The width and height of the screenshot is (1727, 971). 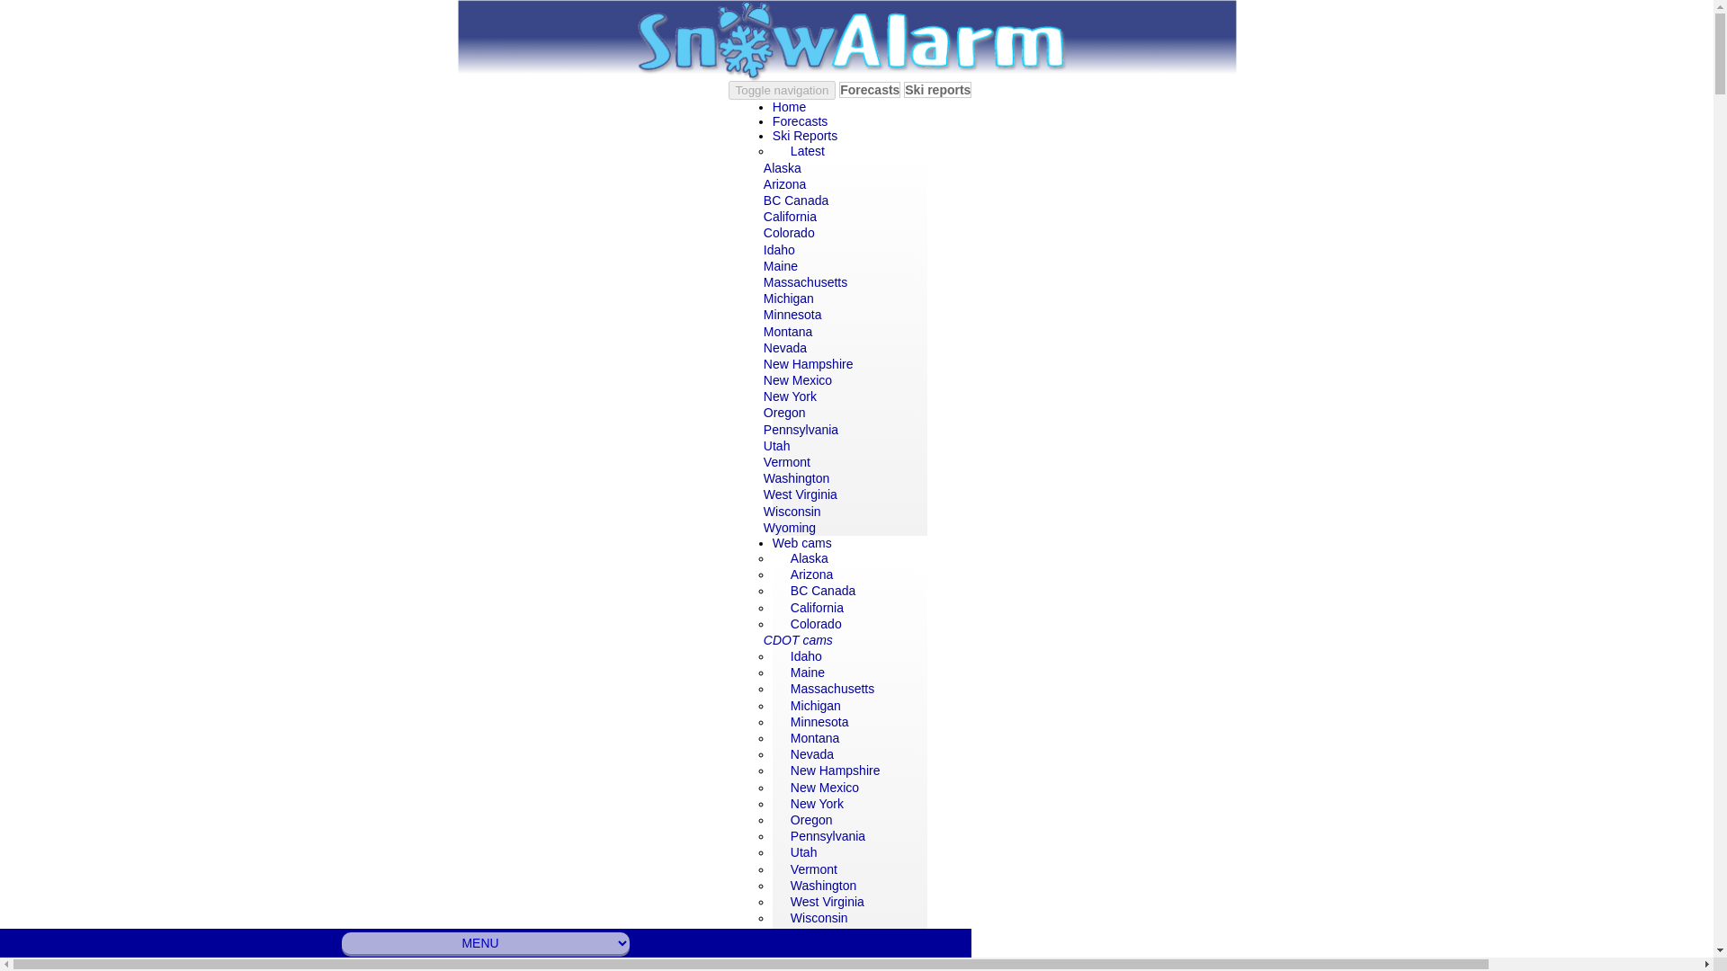 What do you see at coordinates (789, 232) in the screenshot?
I see `Colorado` at bounding box center [789, 232].